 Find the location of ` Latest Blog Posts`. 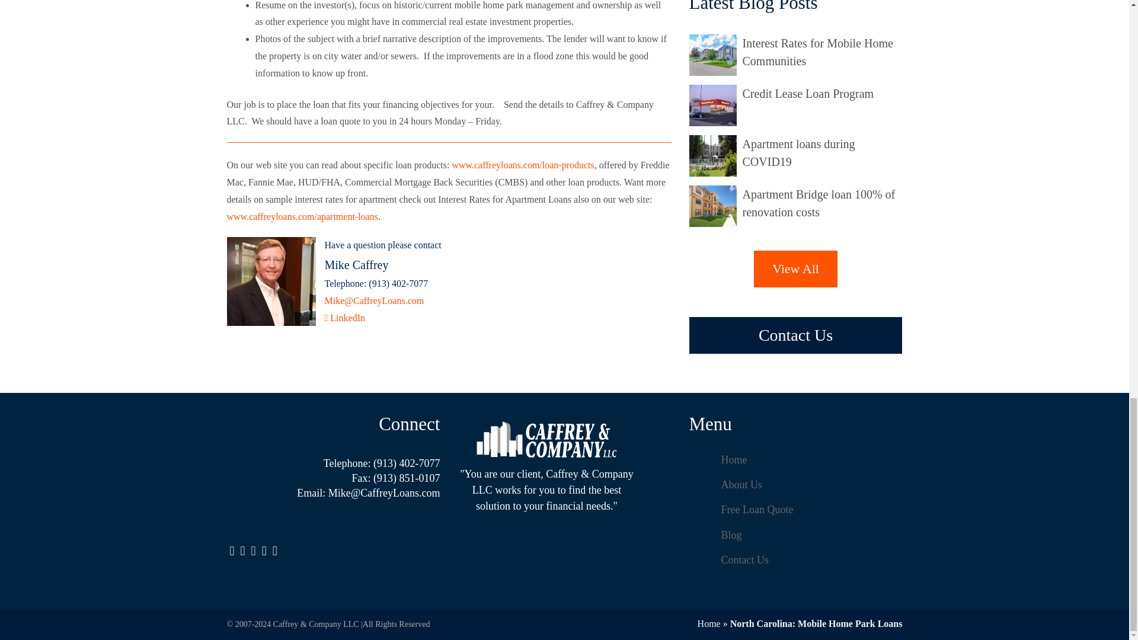

 Latest Blog Posts is located at coordinates (715, 105).